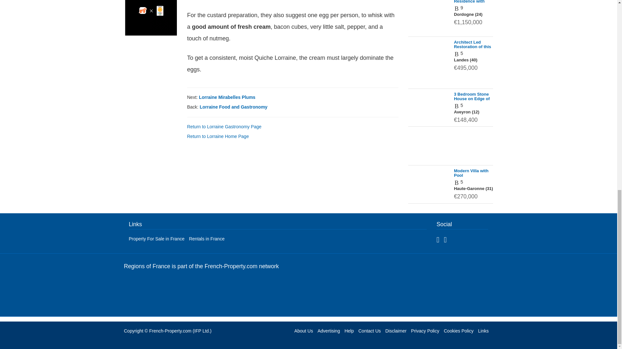 The image size is (622, 349). I want to click on Lorraine Mirabelles Plums, so click(227, 97).